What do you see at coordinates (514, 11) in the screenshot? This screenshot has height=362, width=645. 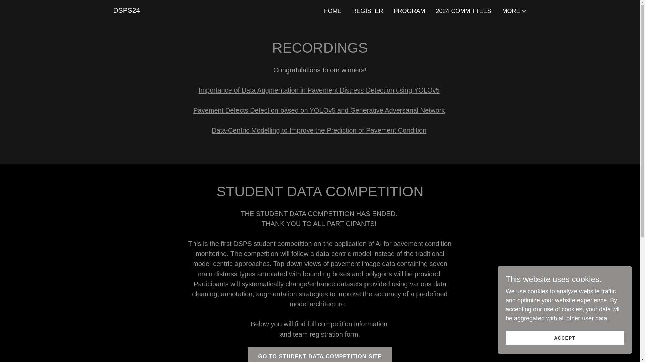 I see `MORE` at bounding box center [514, 11].